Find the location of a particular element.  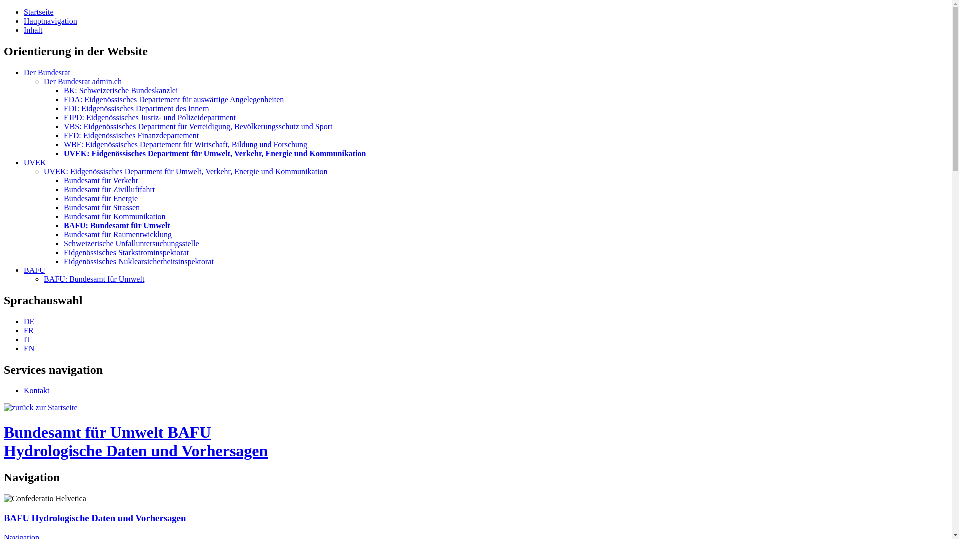

BK: Schweizerische Bundeskanzlei is located at coordinates (121, 91).